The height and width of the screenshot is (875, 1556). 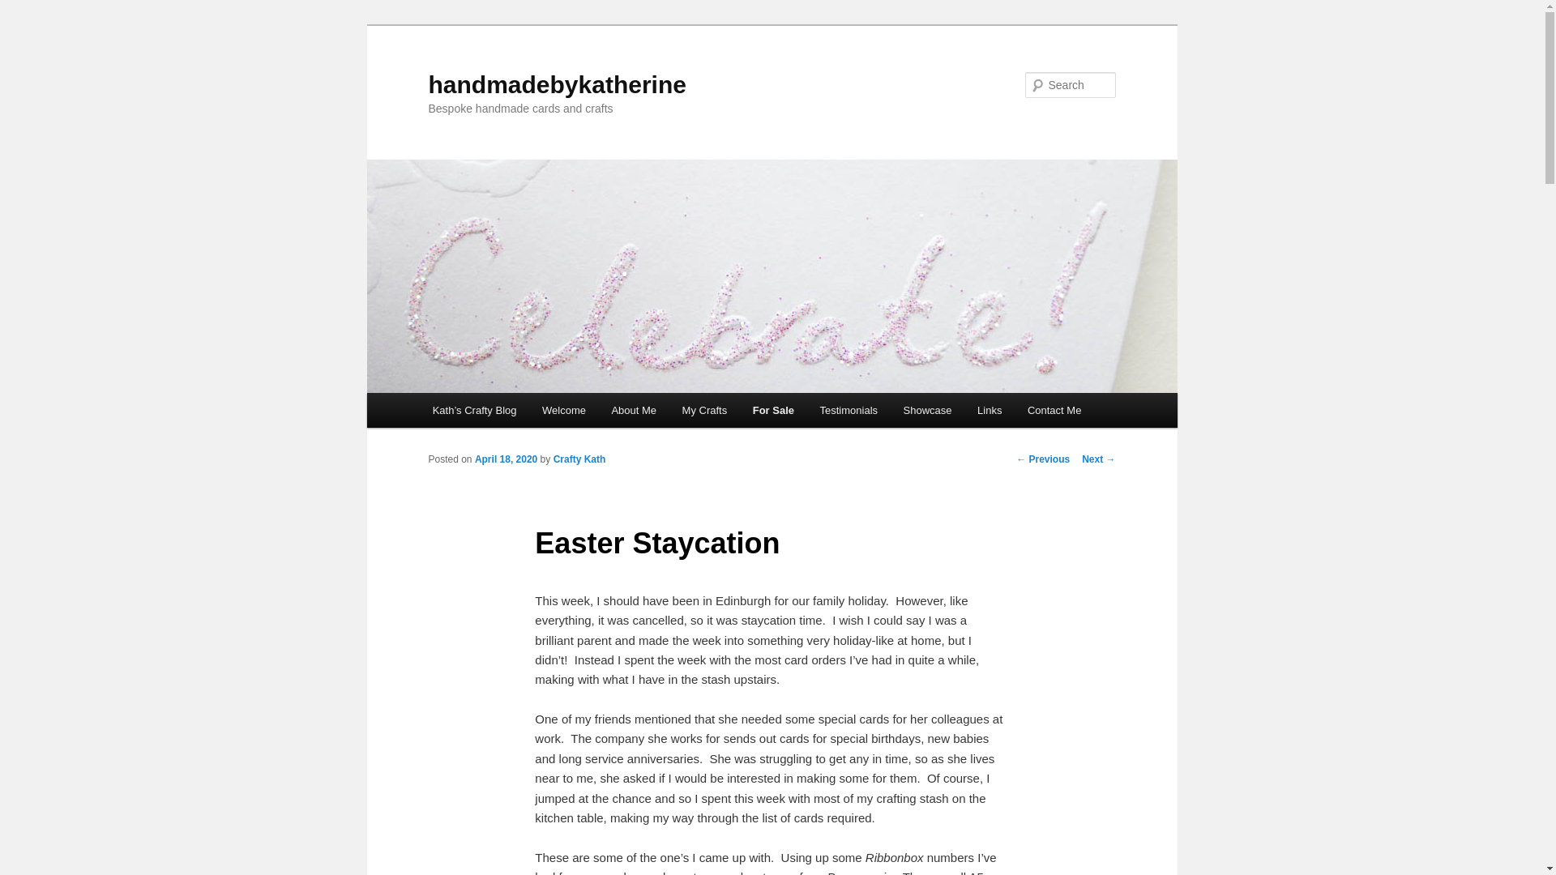 I want to click on Testimonials, so click(x=849, y=410).